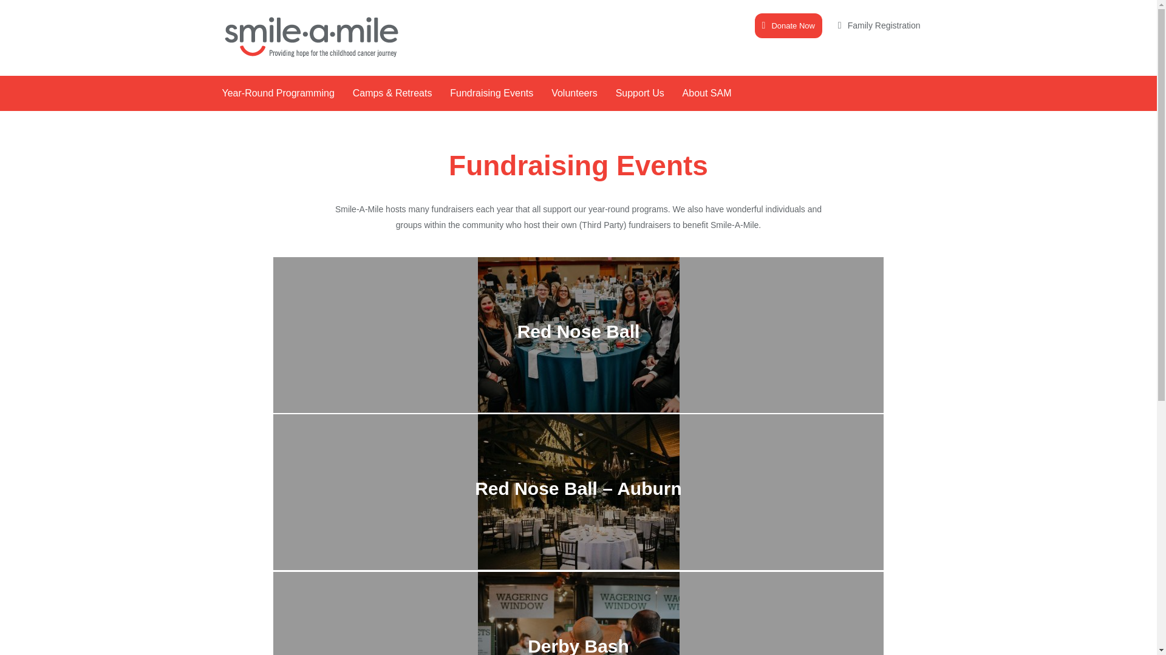  What do you see at coordinates (574, 93) in the screenshot?
I see `Volunteers` at bounding box center [574, 93].